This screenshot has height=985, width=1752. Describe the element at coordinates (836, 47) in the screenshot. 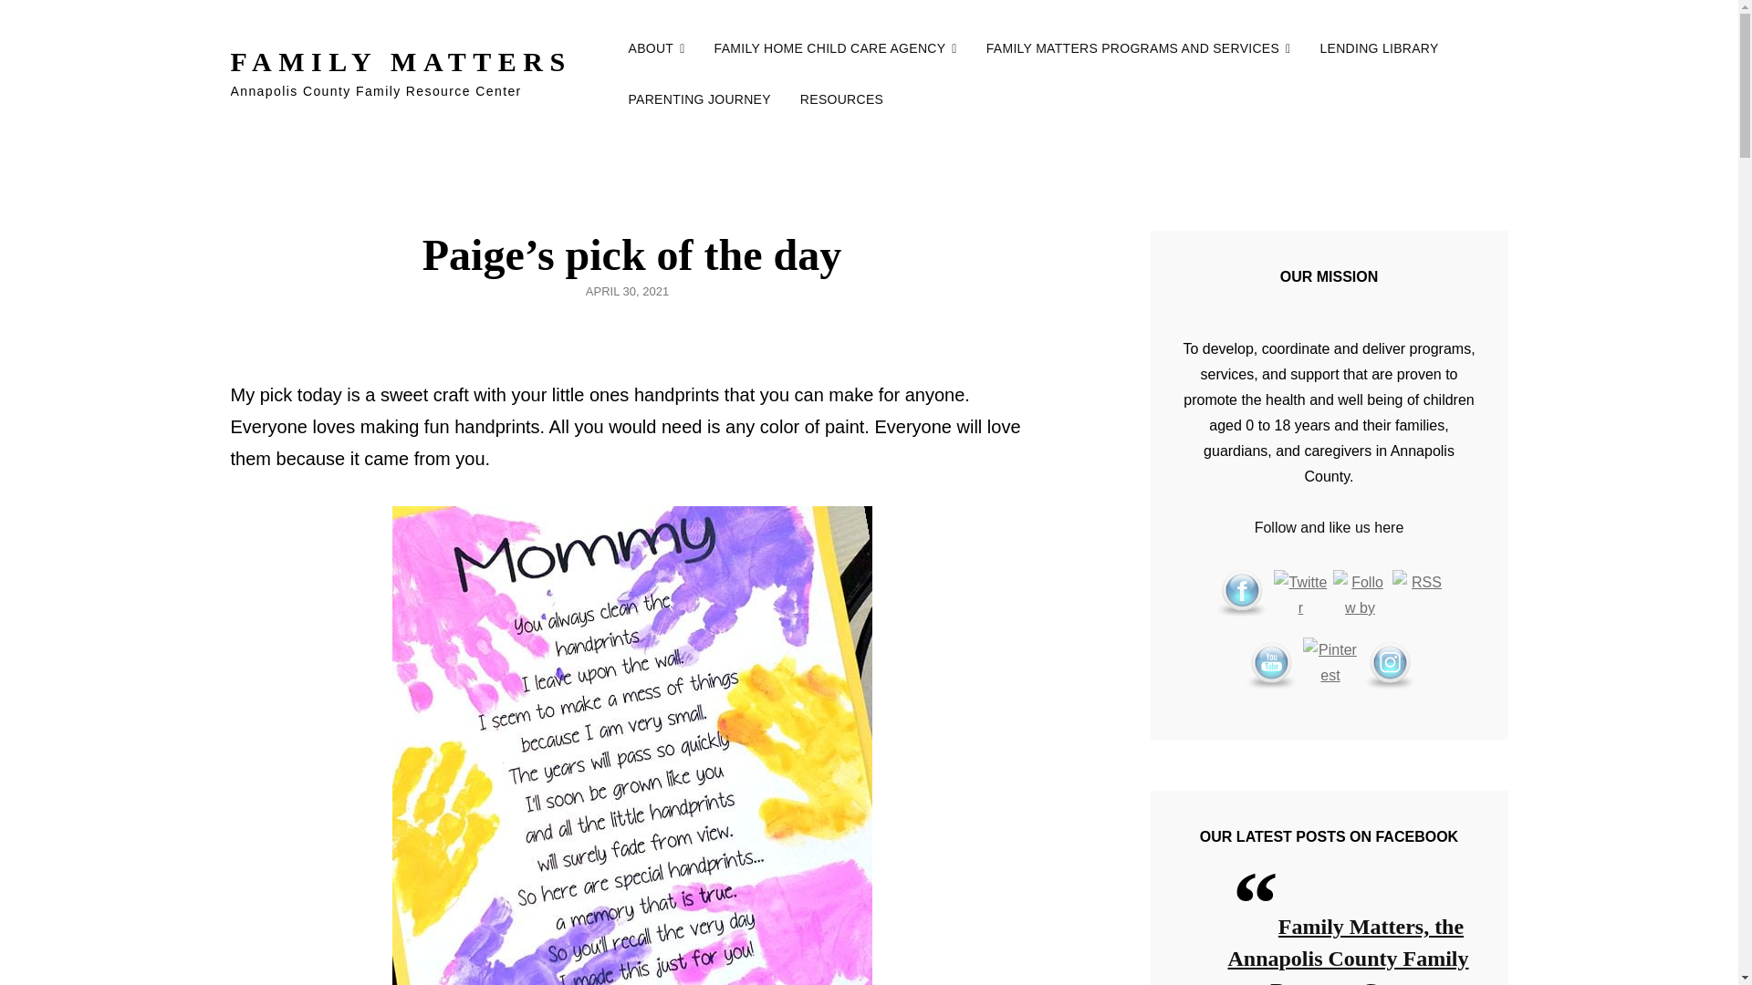

I see `FAMILY HOME CHILD CARE AGENCY` at that location.